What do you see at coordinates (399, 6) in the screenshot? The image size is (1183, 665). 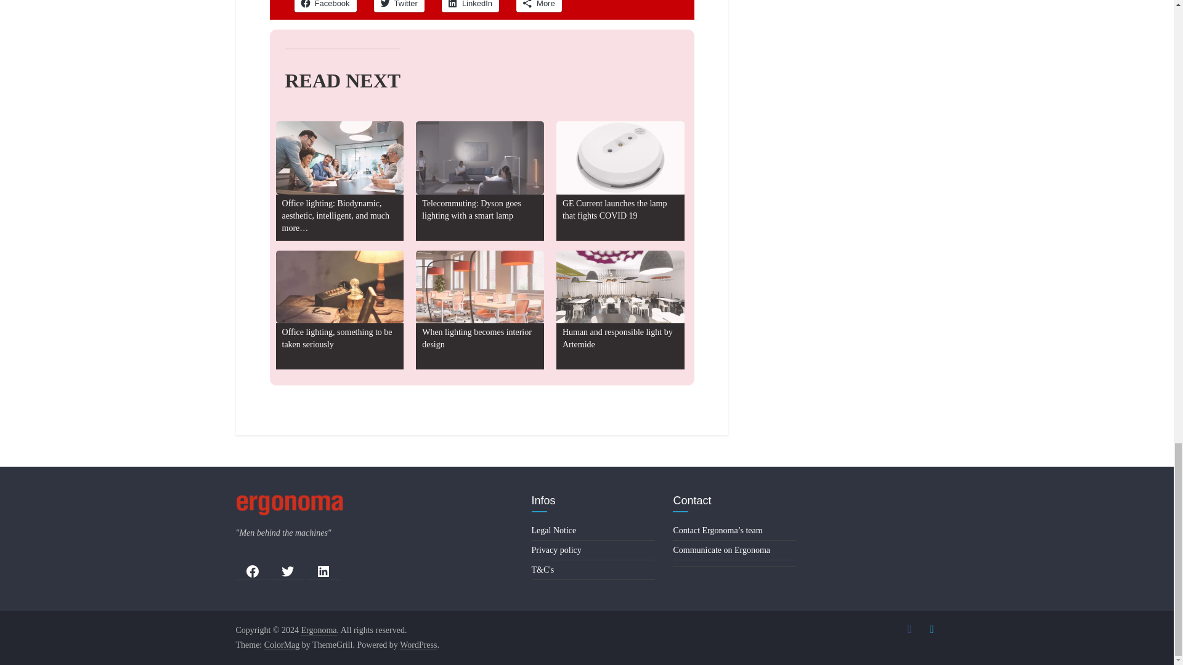 I see `Twitter` at bounding box center [399, 6].